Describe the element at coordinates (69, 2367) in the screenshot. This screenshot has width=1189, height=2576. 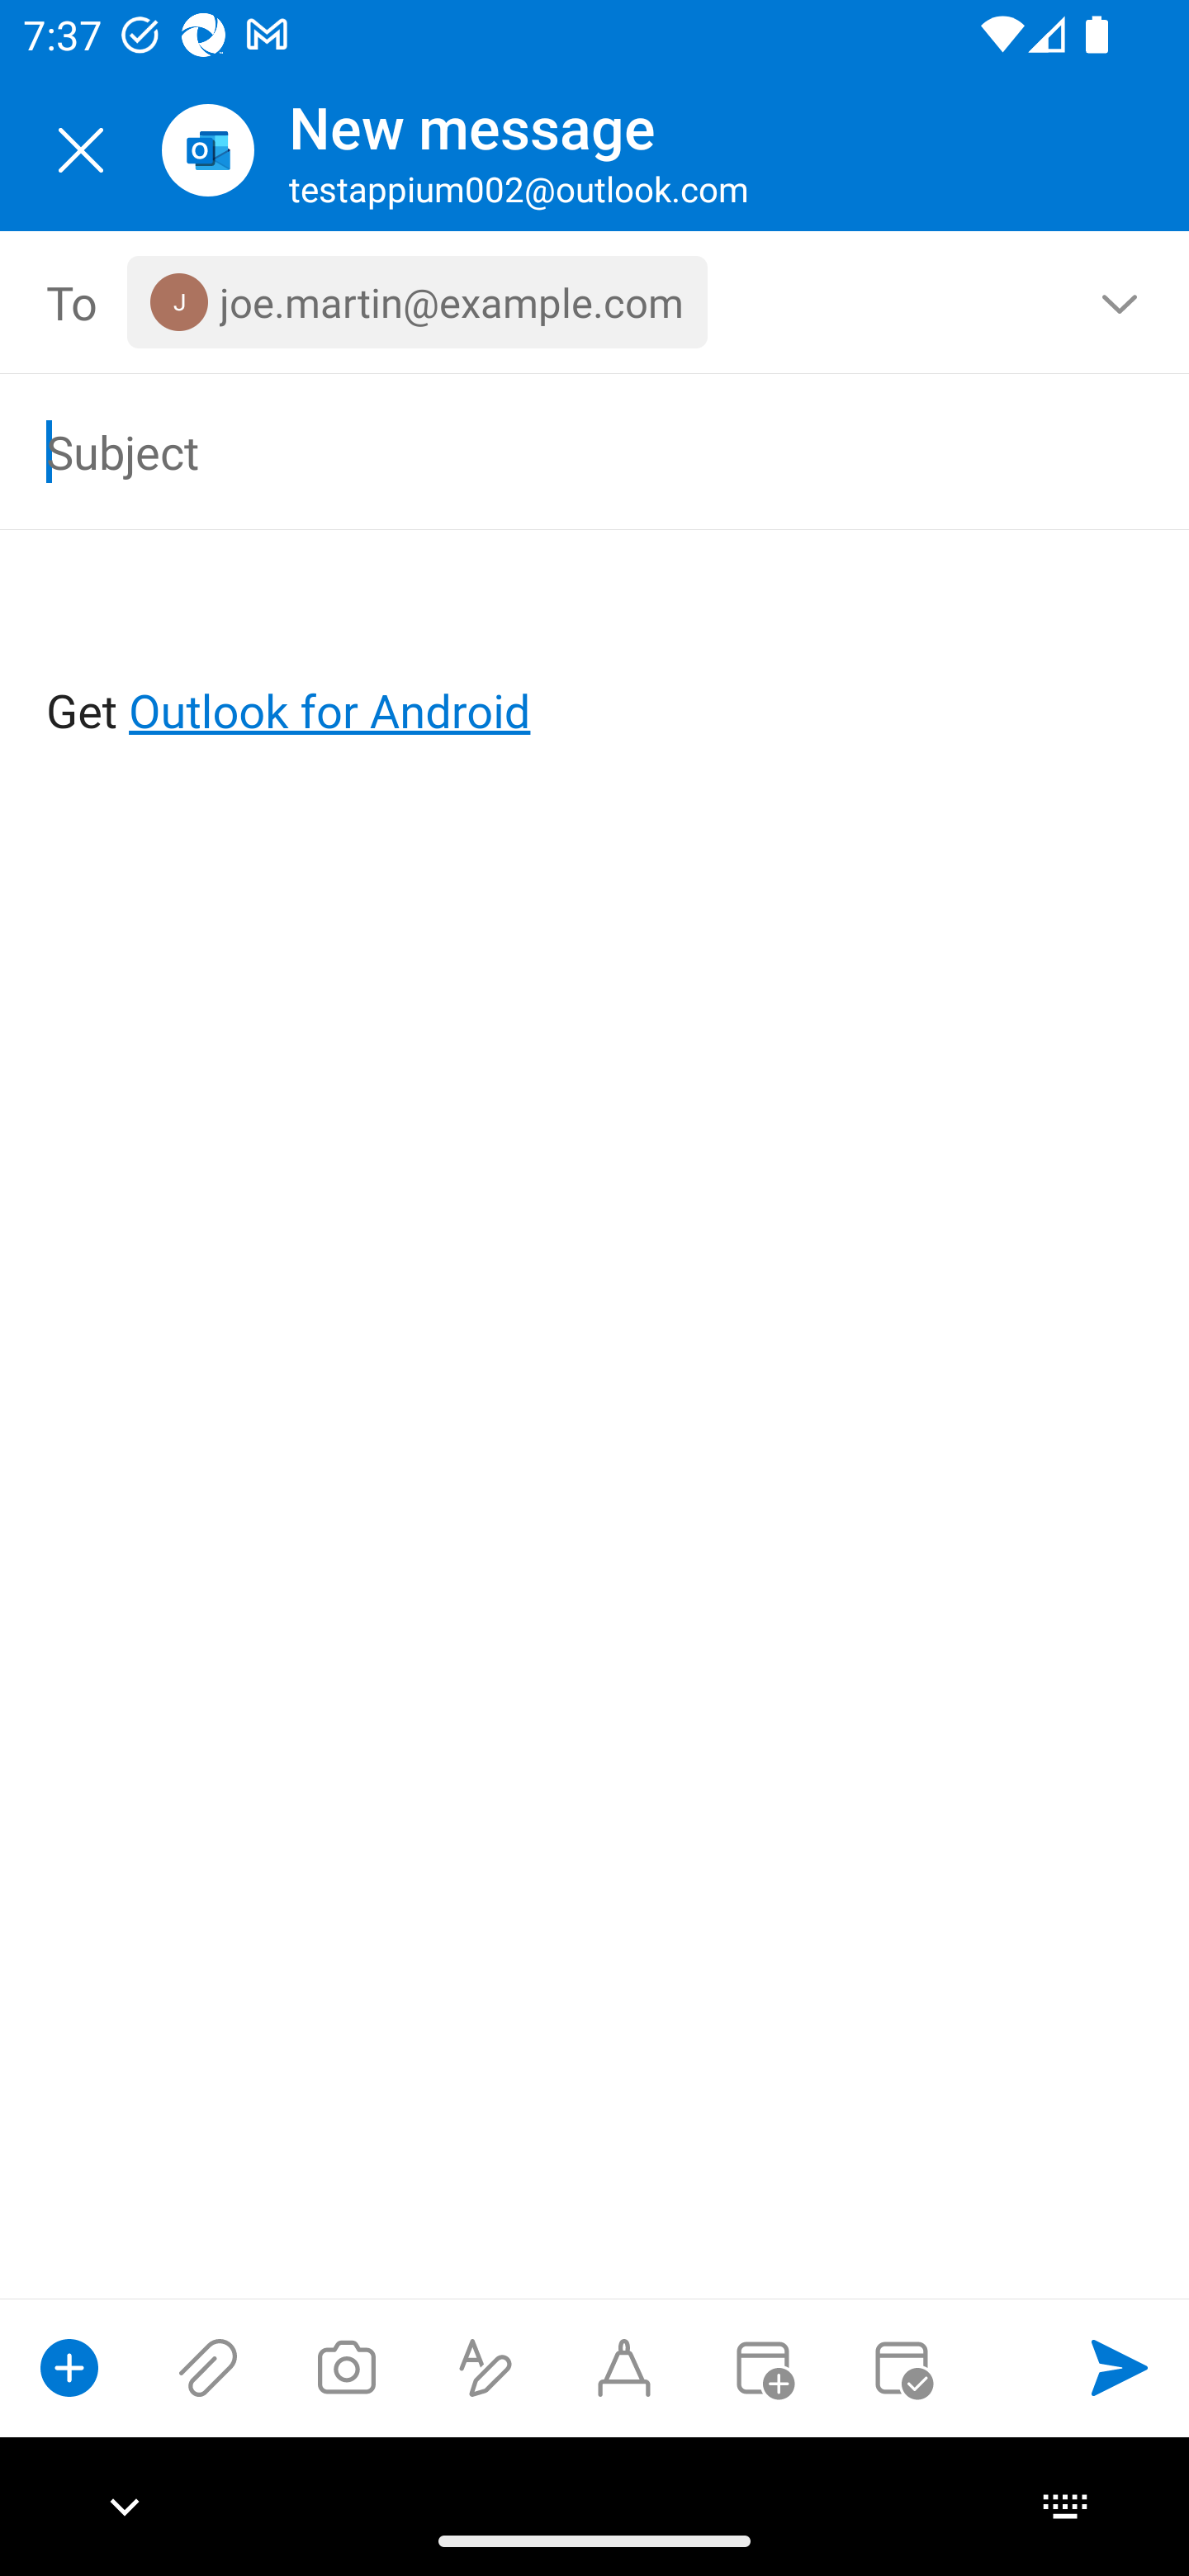
I see `Show compose options` at that location.